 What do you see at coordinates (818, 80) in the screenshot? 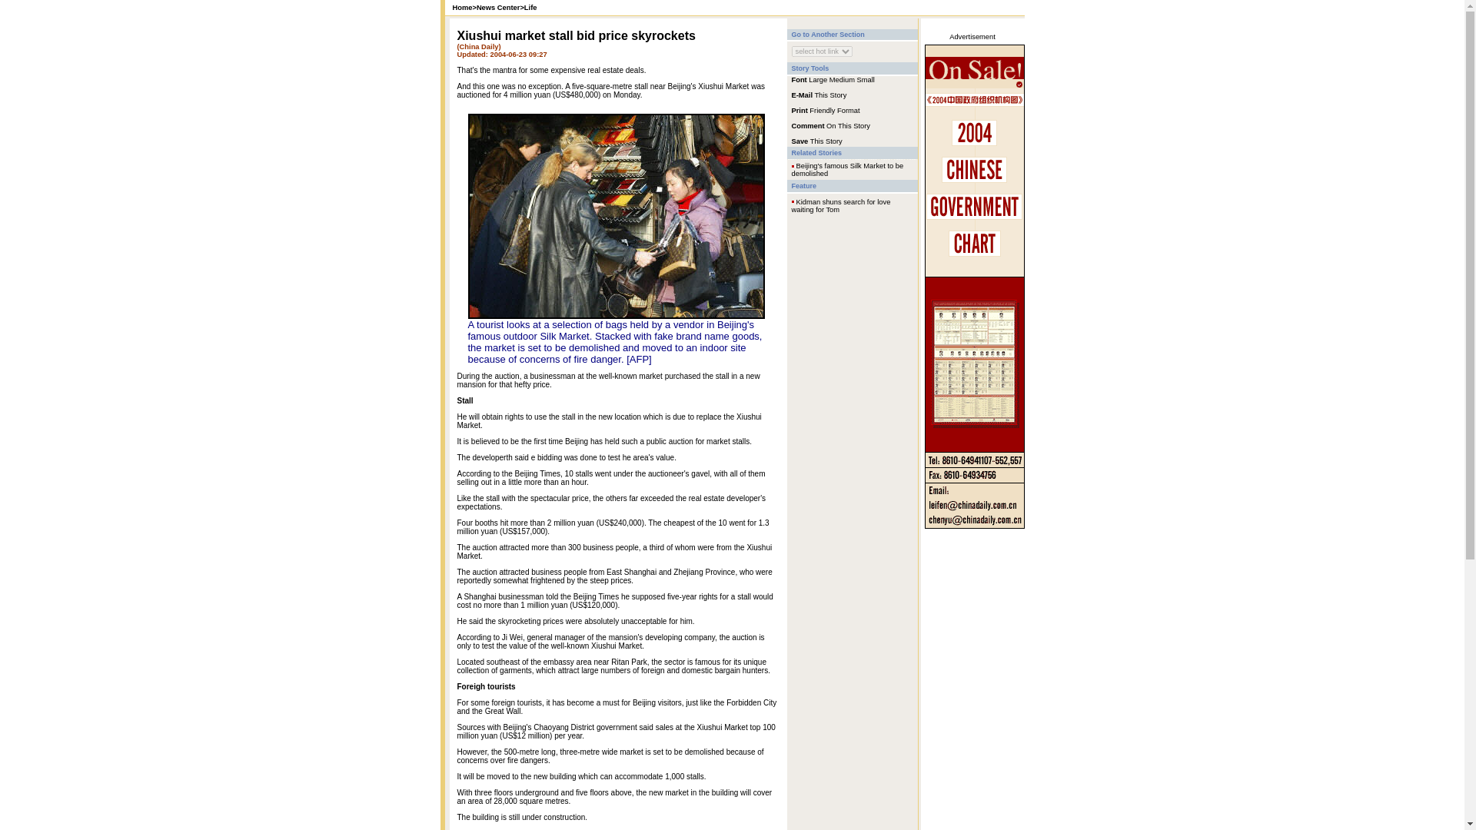
I see `Large` at bounding box center [818, 80].